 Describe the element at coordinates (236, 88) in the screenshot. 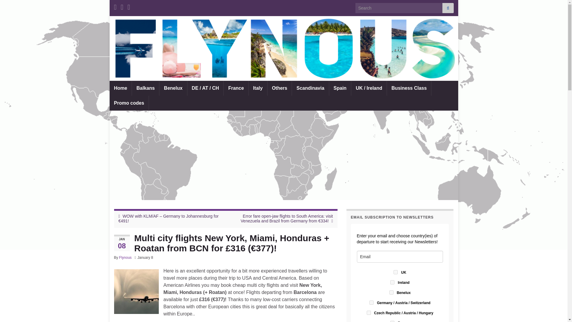

I see `France` at that location.